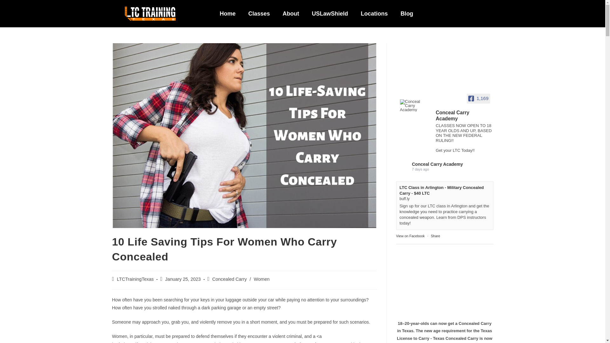 This screenshot has height=343, width=610. What do you see at coordinates (261, 279) in the screenshot?
I see `Women` at bounding box center [261, 279].